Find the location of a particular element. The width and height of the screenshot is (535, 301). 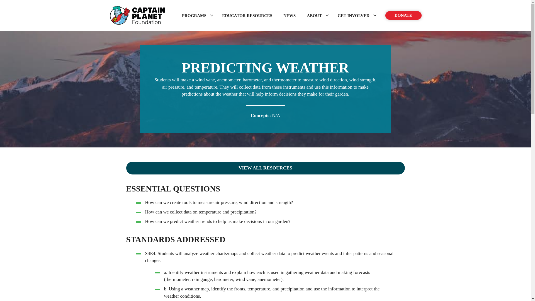

GET INVOLVED is located at coordinates (356, 16).